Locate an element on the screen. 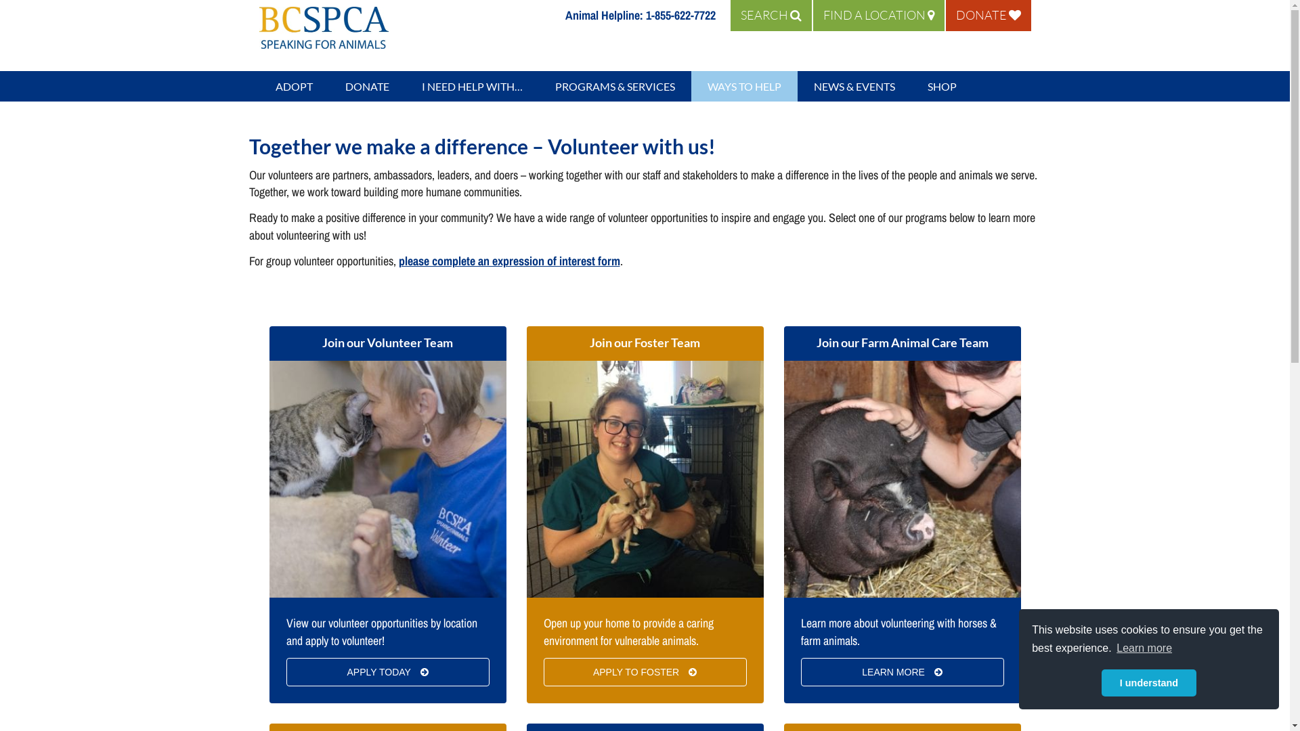 Image resolution: width=1300 pixels, height=731 pixels. FIND A LOCATION is located at coordinates (878, 16).